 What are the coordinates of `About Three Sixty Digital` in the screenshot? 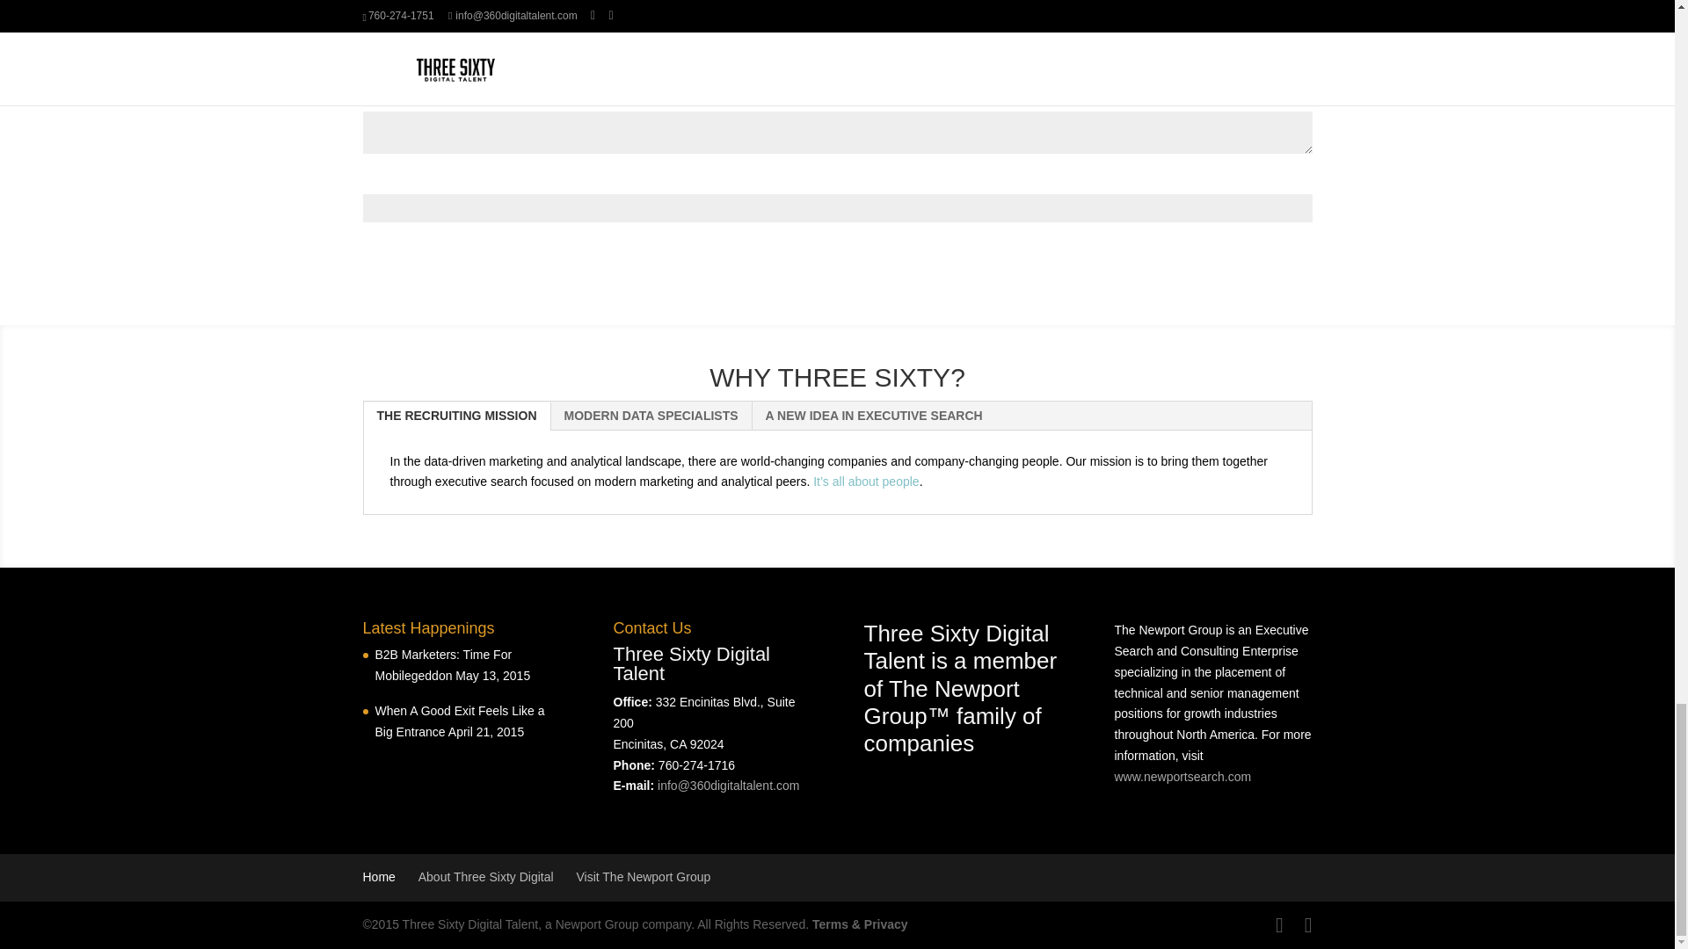 It's located at (485, 877).